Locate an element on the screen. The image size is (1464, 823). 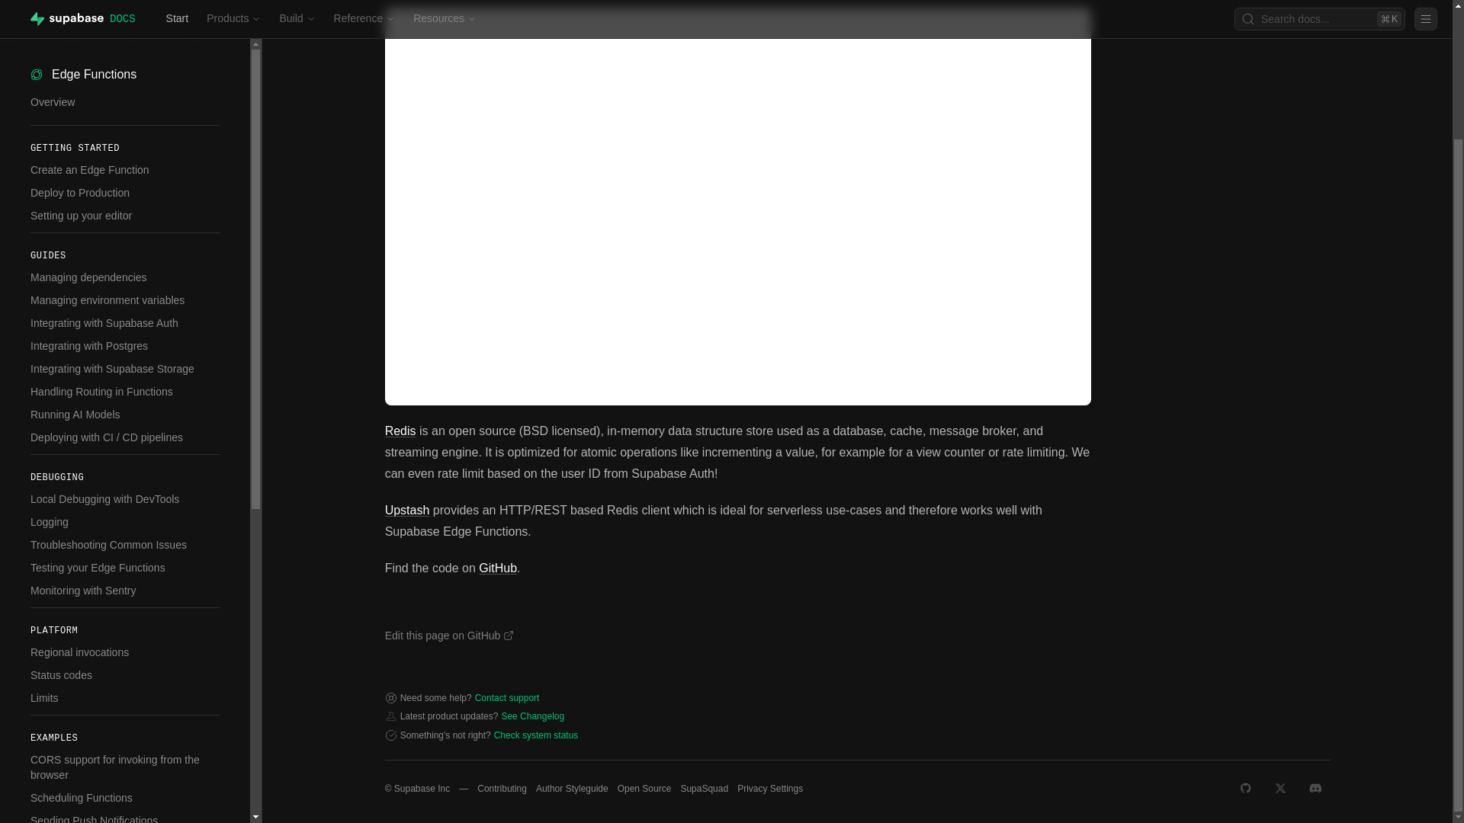
Status codes is located at coordinates (125, 520).